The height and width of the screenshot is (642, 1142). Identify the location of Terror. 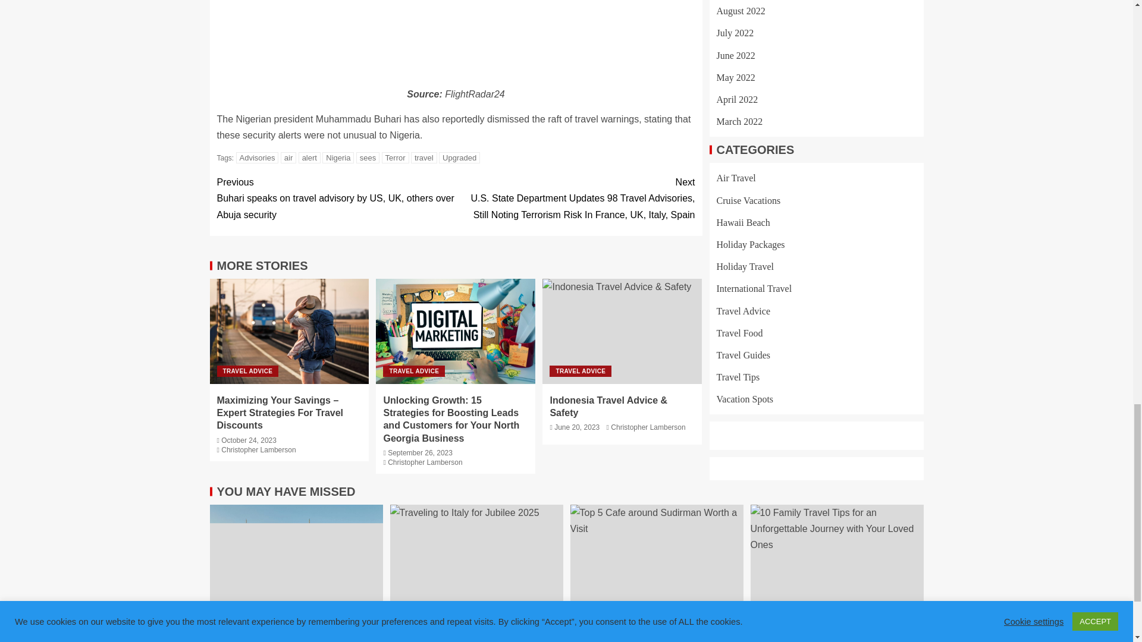
(395, 158).